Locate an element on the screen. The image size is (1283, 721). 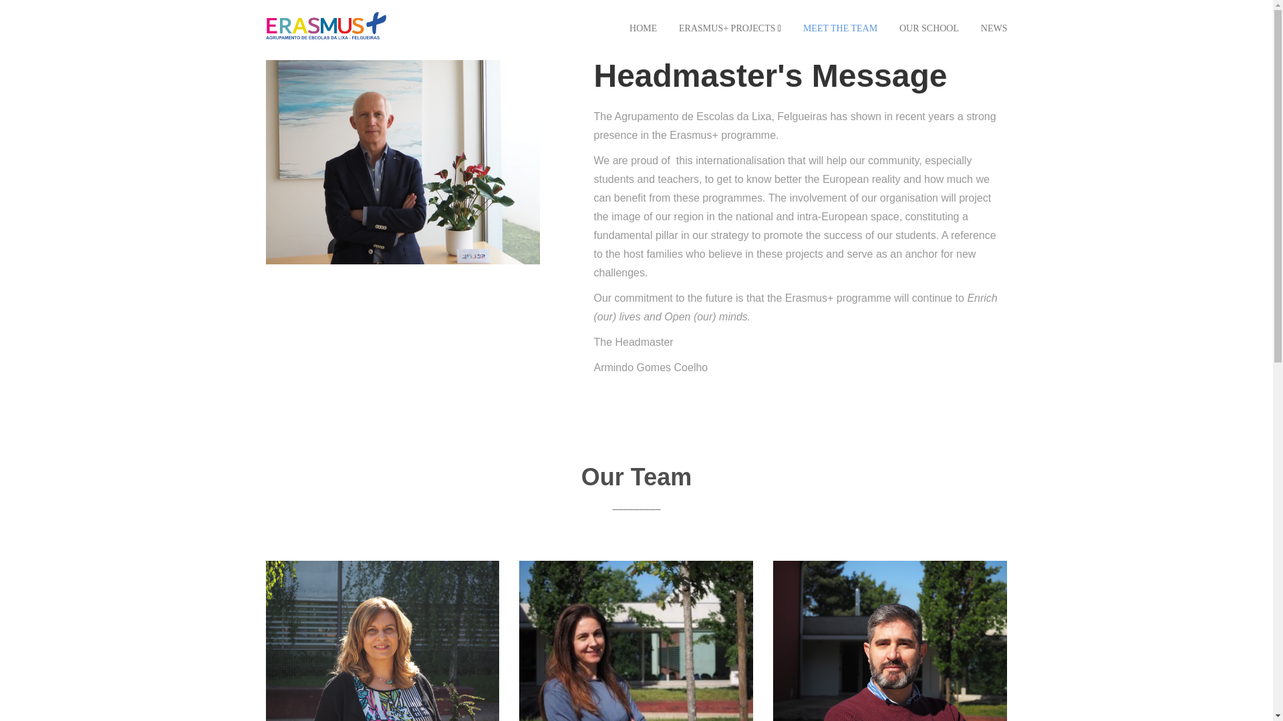
MEET THE TEAM is located at coordinates (840, 28).